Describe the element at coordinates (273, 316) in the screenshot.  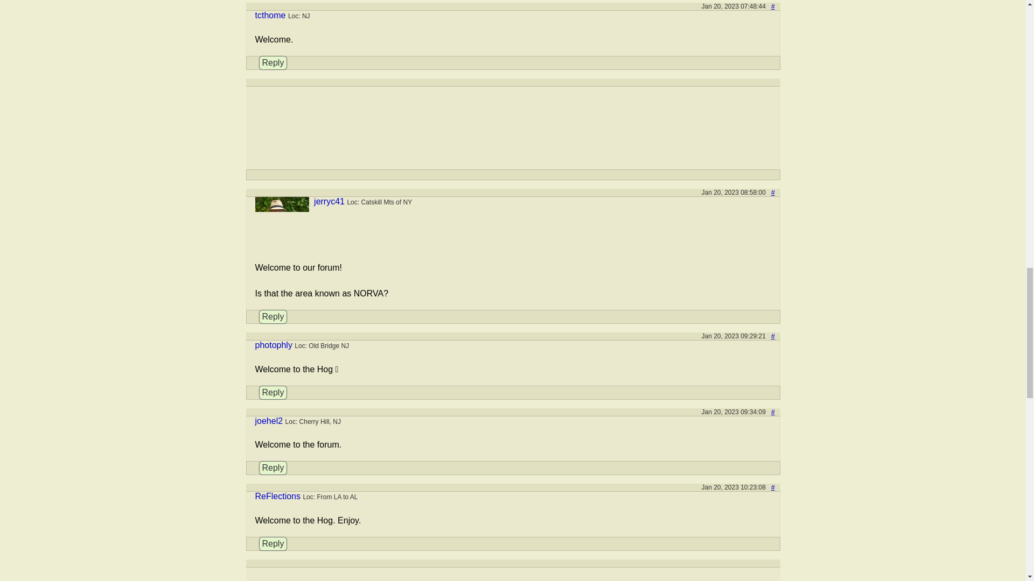
I see `Reply` at that location.